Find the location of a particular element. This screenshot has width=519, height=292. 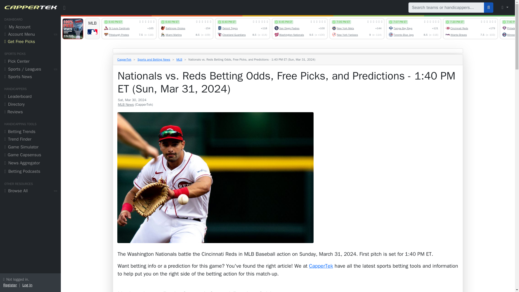

Directory is located at coordinates (30, 105).